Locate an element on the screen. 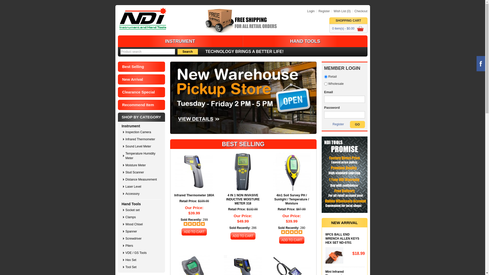 The width and height of the screenshot is (489, 275). Distance Measurement is located at coordinates (142, 180).